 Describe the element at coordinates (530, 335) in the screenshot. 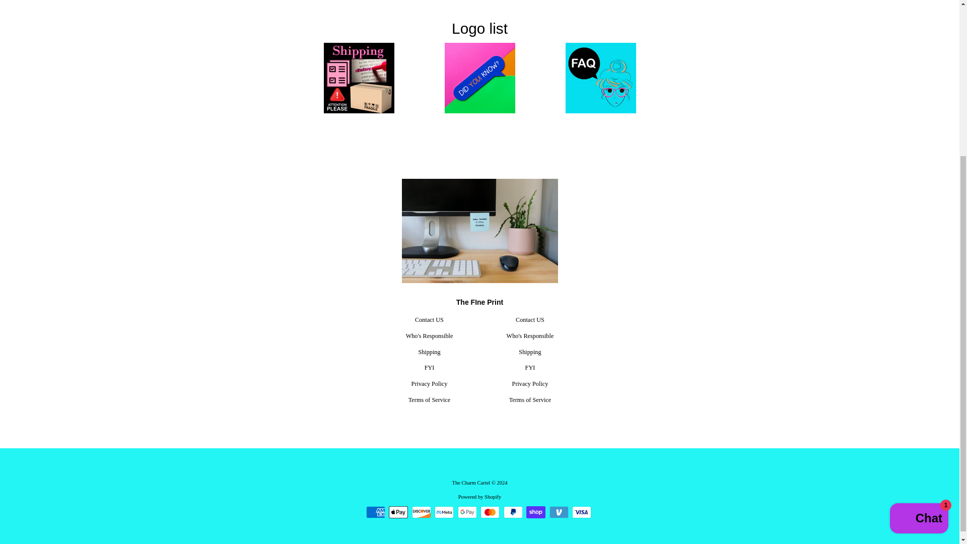

I see `Who's Responsible` at that location.